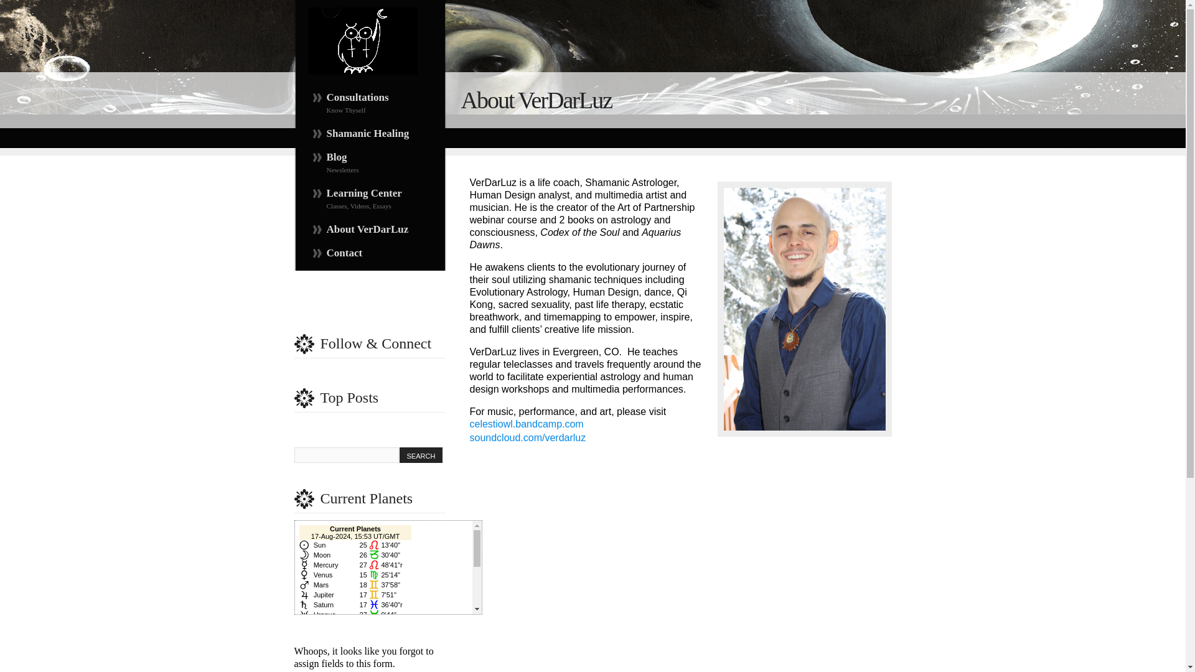  Describe the element at coordinates (421, 455) in the screenshot. I see `celestiowl.bandcamp.com` at that location.